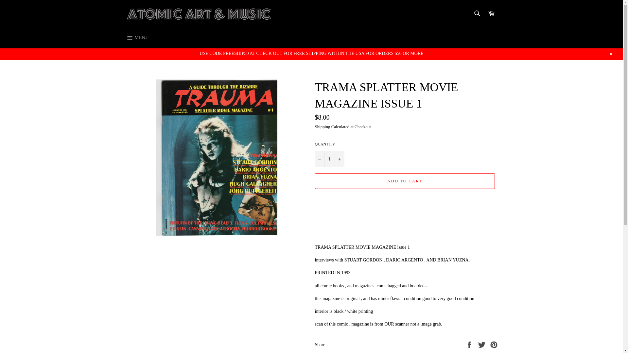 The image size is (628, 353). Describe the element at coordinates (482, 344) in the screenshot. I see `Tweet on Twitter` at that location.